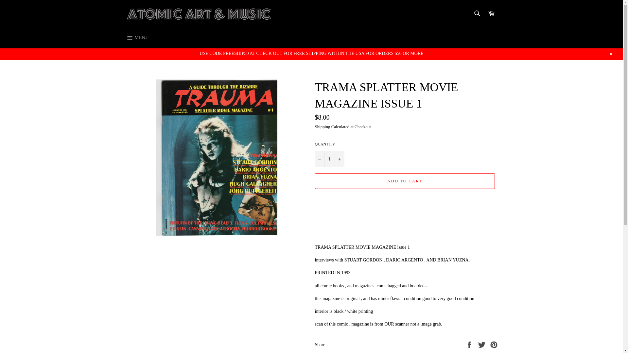 The image size is (628, 353). Describe the element at coordinates (482, 344) in the screenshot. I see `Tweet on Twitter` at that location.